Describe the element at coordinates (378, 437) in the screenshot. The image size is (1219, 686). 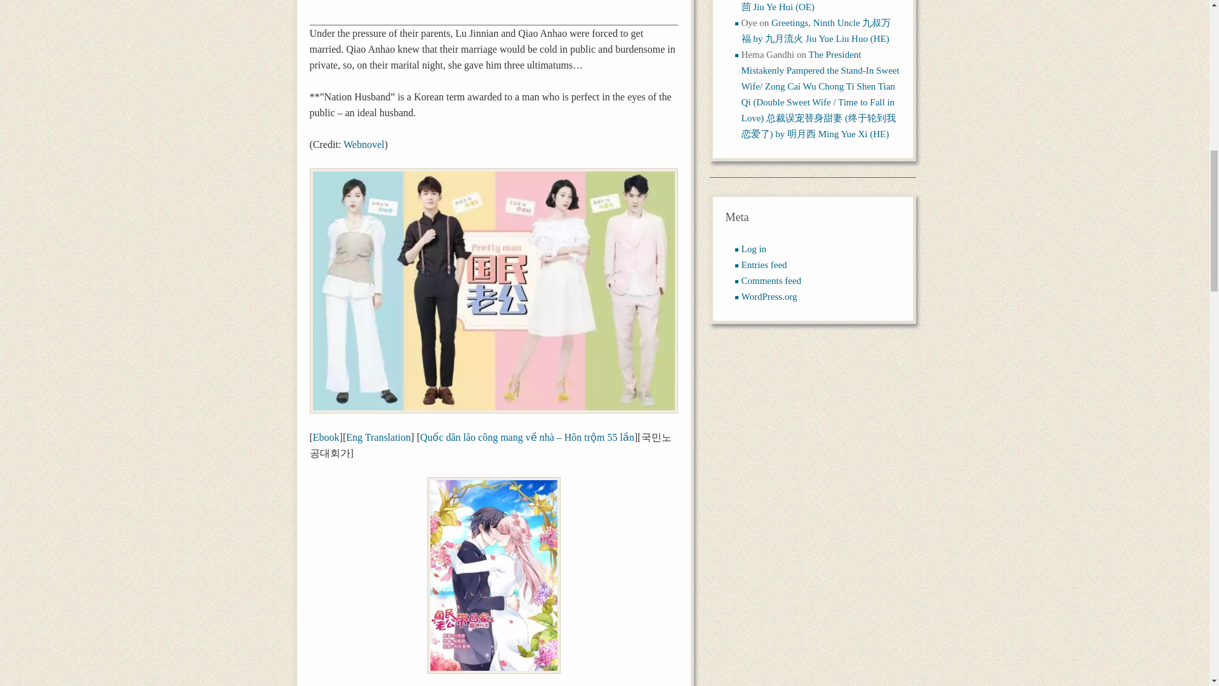
I see `Eng Translation` at that location.